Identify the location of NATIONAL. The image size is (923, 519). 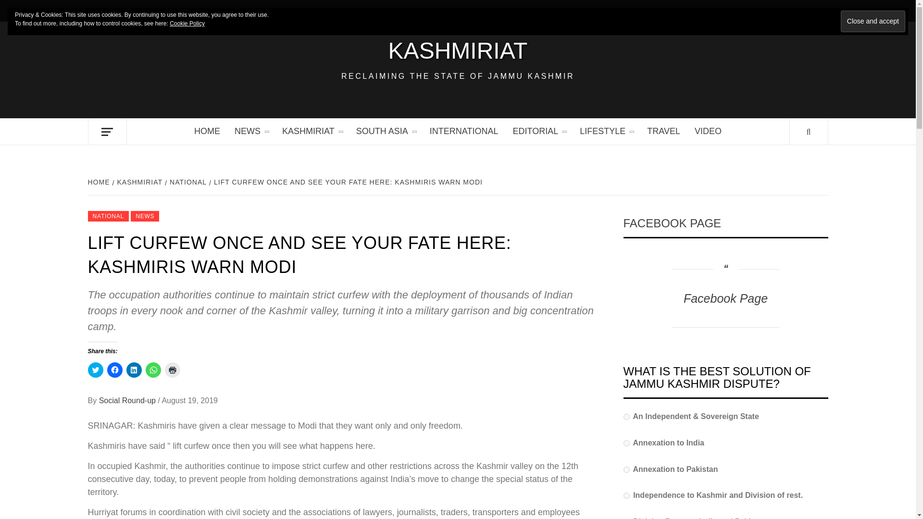
(187, 182).